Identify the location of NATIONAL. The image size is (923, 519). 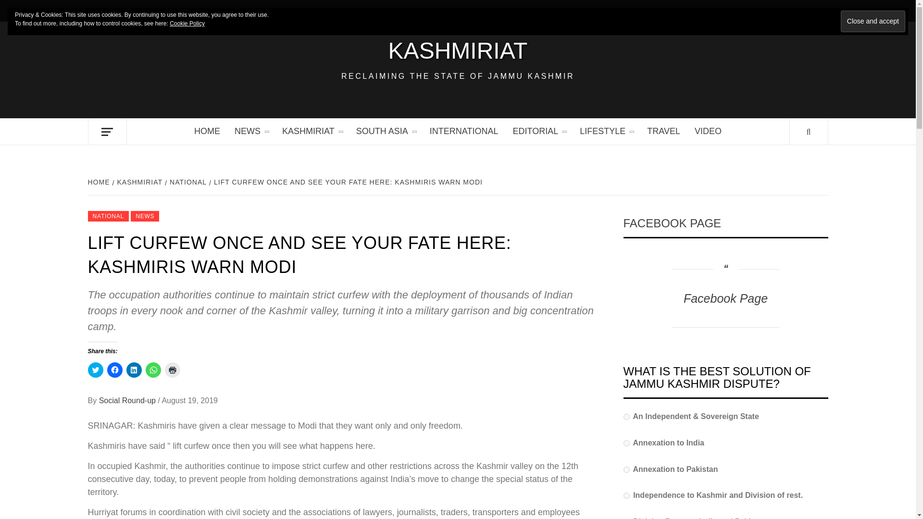
(187, 182).